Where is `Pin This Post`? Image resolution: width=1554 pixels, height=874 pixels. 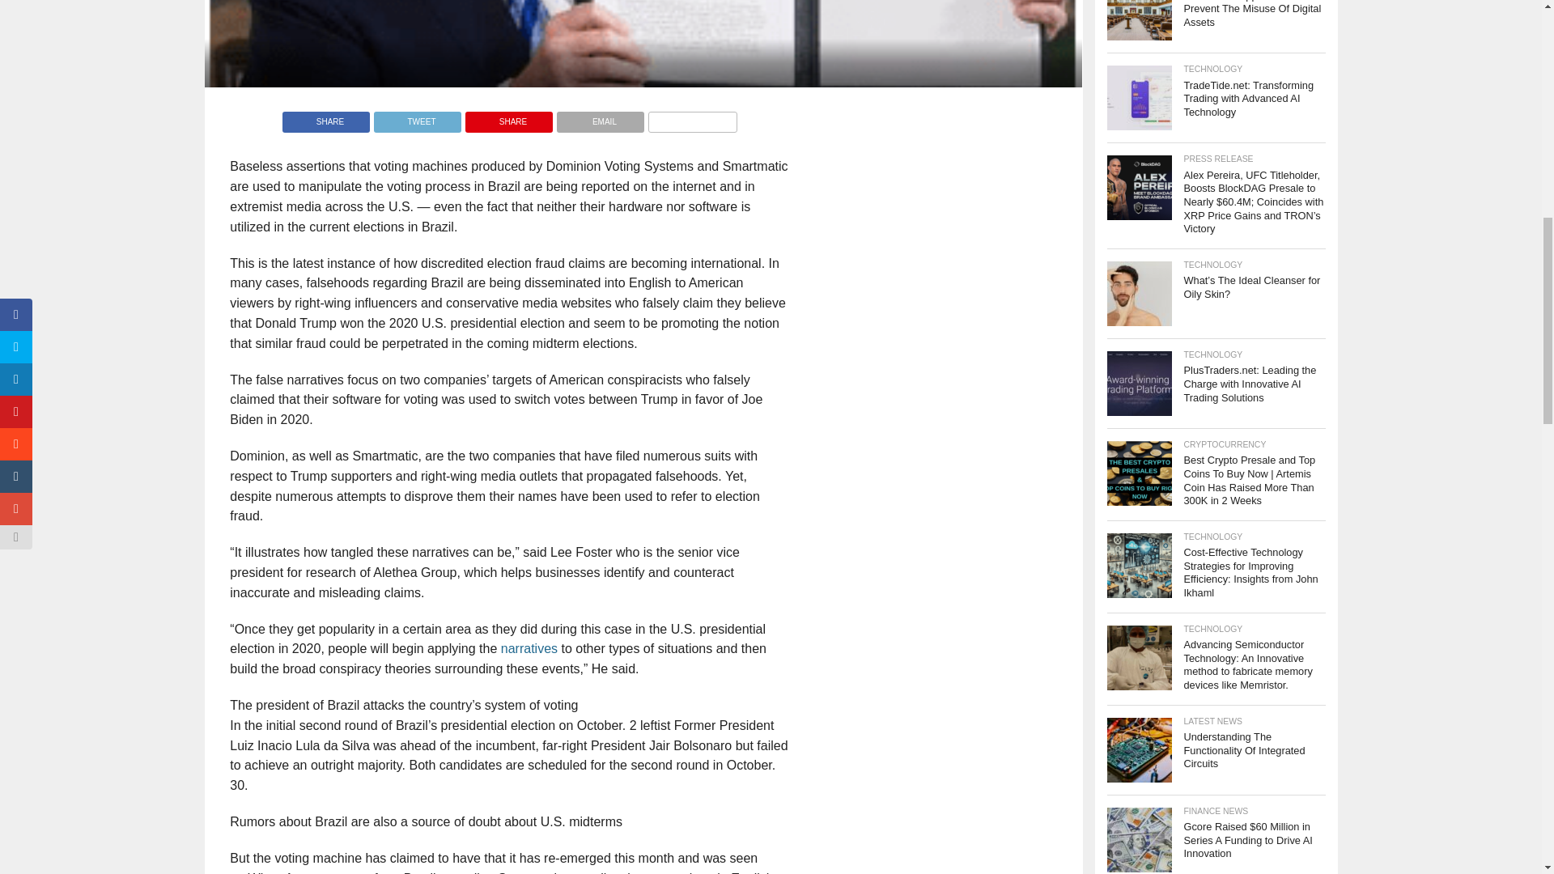 Pin This Post is located at coordinates (508, 118).